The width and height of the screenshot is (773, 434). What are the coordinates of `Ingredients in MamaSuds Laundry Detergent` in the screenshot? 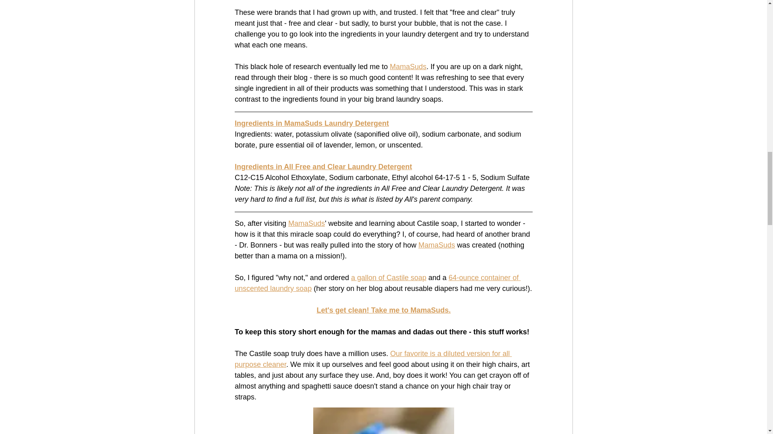 It's located at (311, 123).